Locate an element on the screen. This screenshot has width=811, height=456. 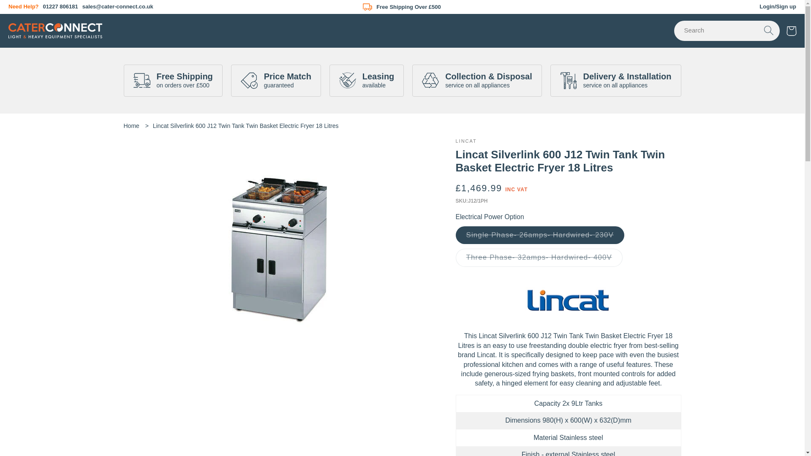
01227 806181 is located at coordinates (60, 6).